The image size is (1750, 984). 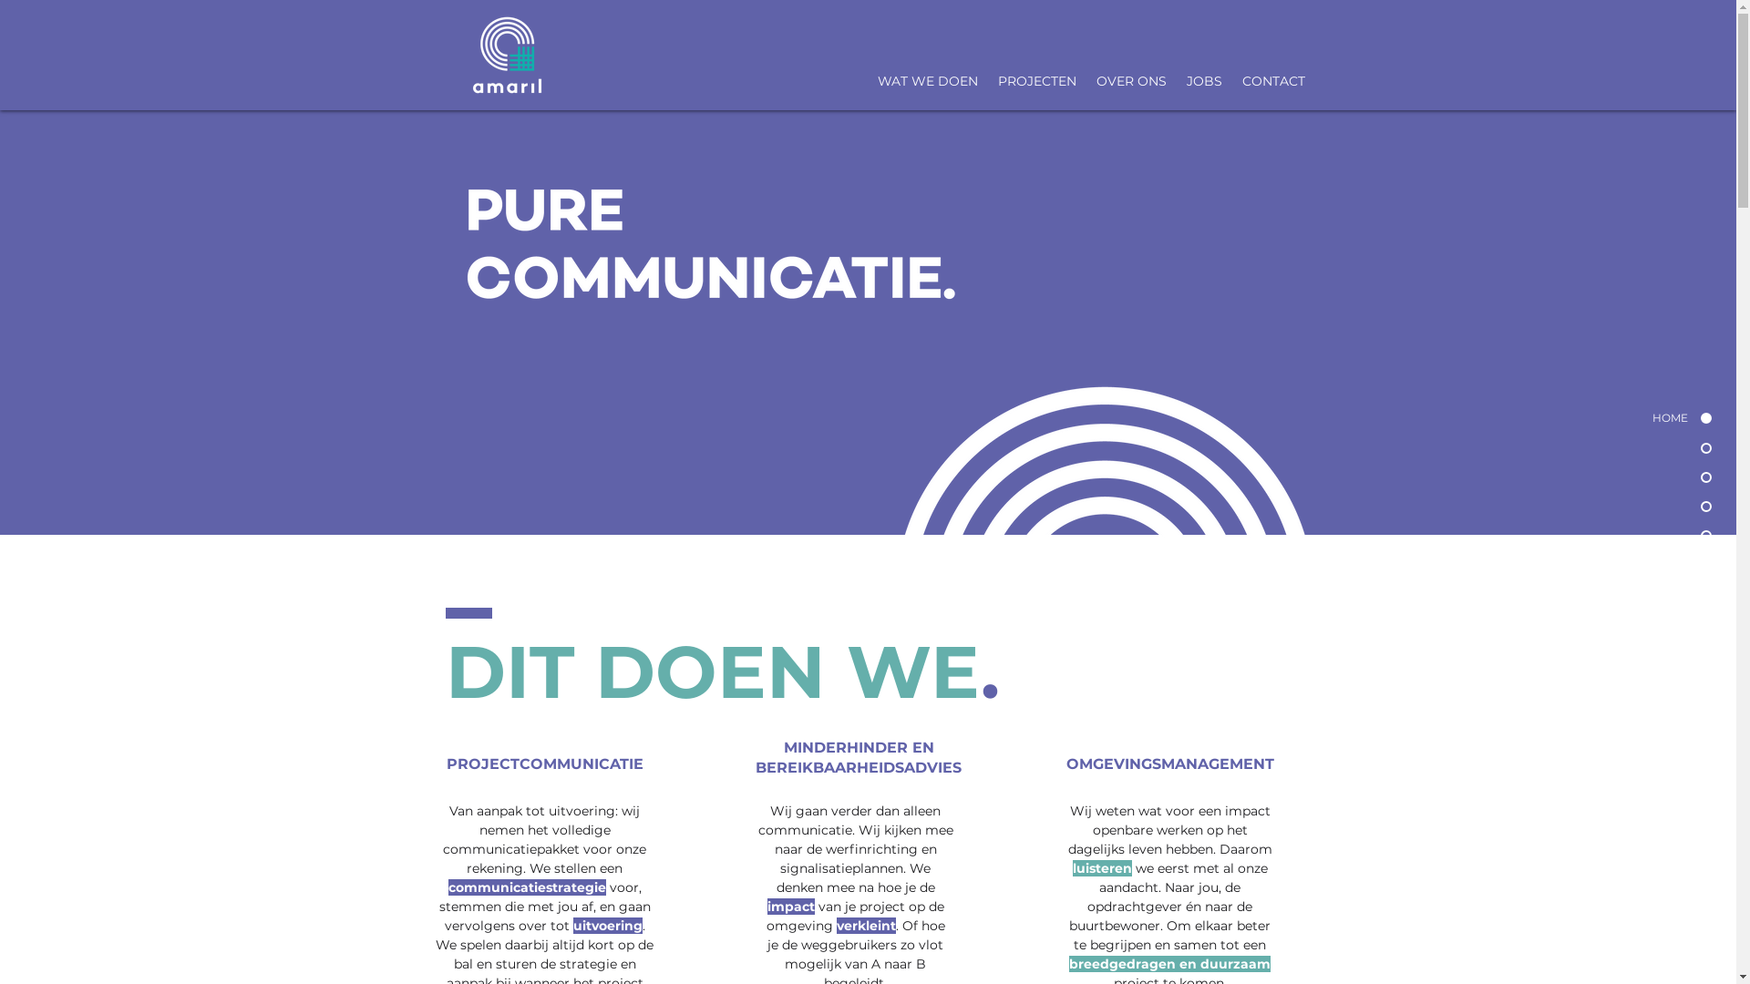 I want to click on OVER ONS, so click(x=1132, y=81).